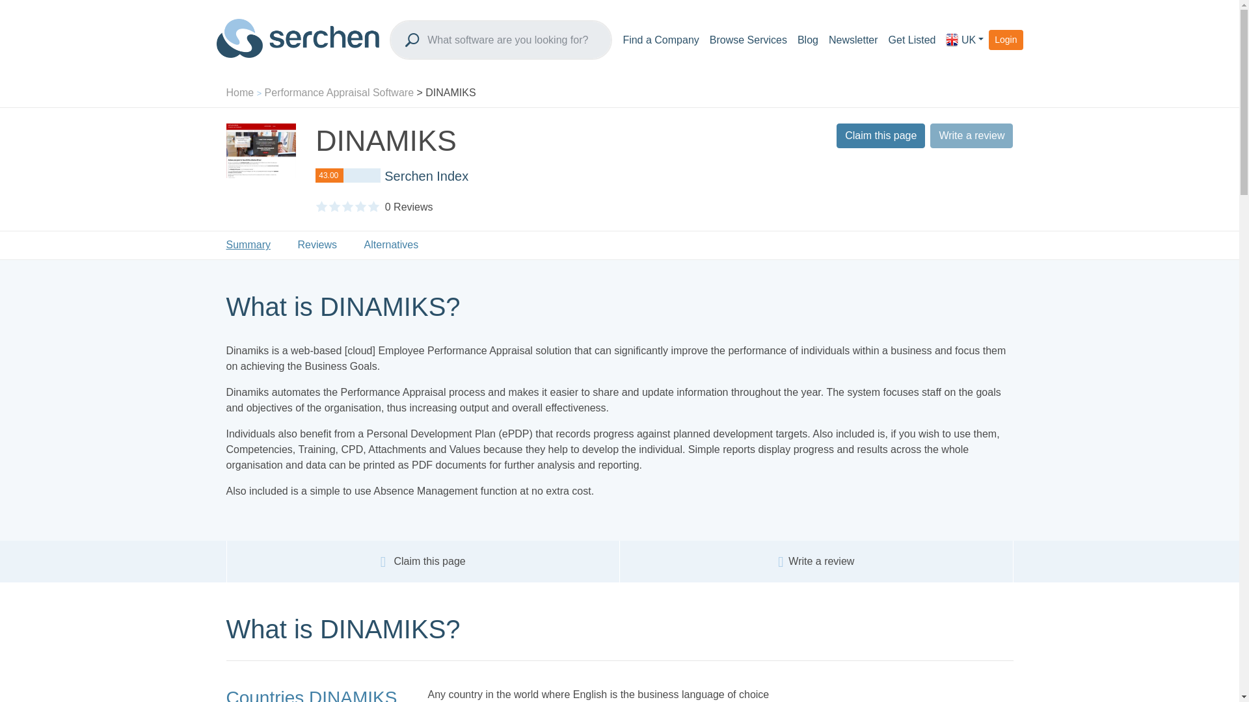  I want to click on Reviews, so click(317, 245).